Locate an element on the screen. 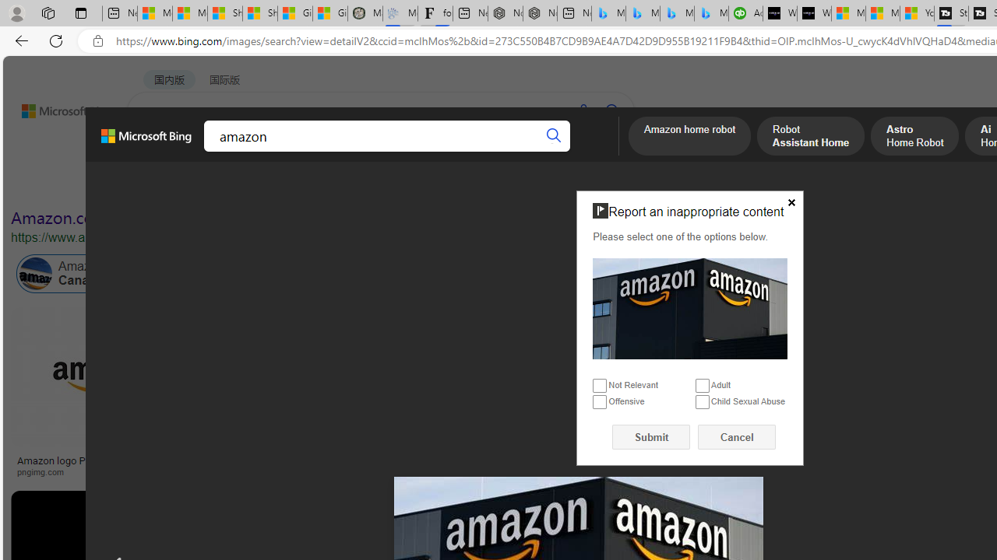  mytotalretail.com is located at coordinates (308, 471).